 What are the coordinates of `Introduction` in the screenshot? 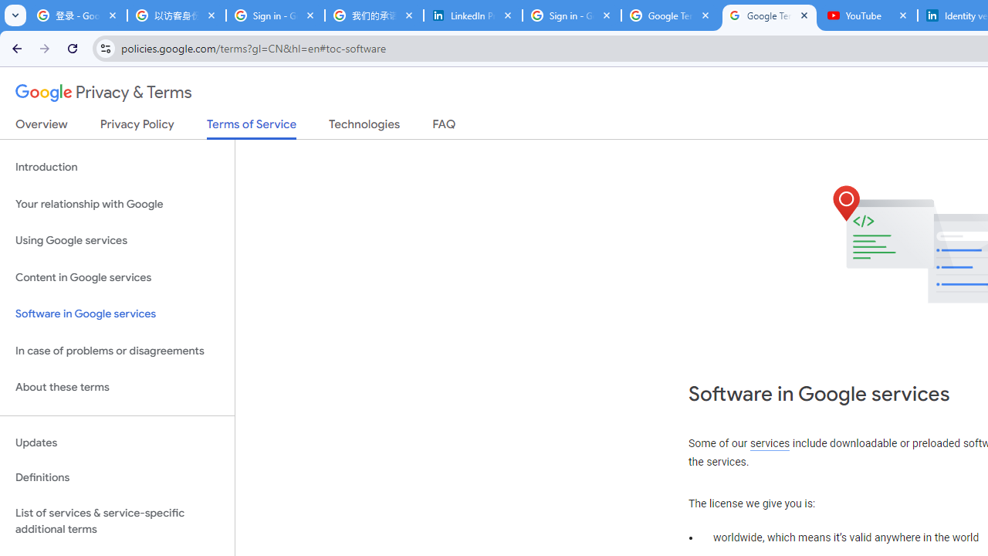 It's located at (117, 167).